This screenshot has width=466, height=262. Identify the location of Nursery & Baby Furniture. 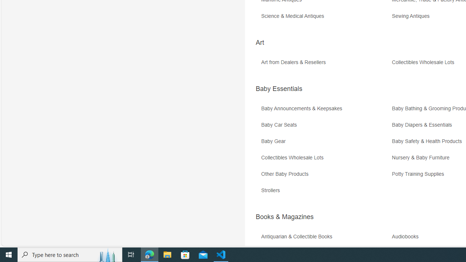
(422, 158).